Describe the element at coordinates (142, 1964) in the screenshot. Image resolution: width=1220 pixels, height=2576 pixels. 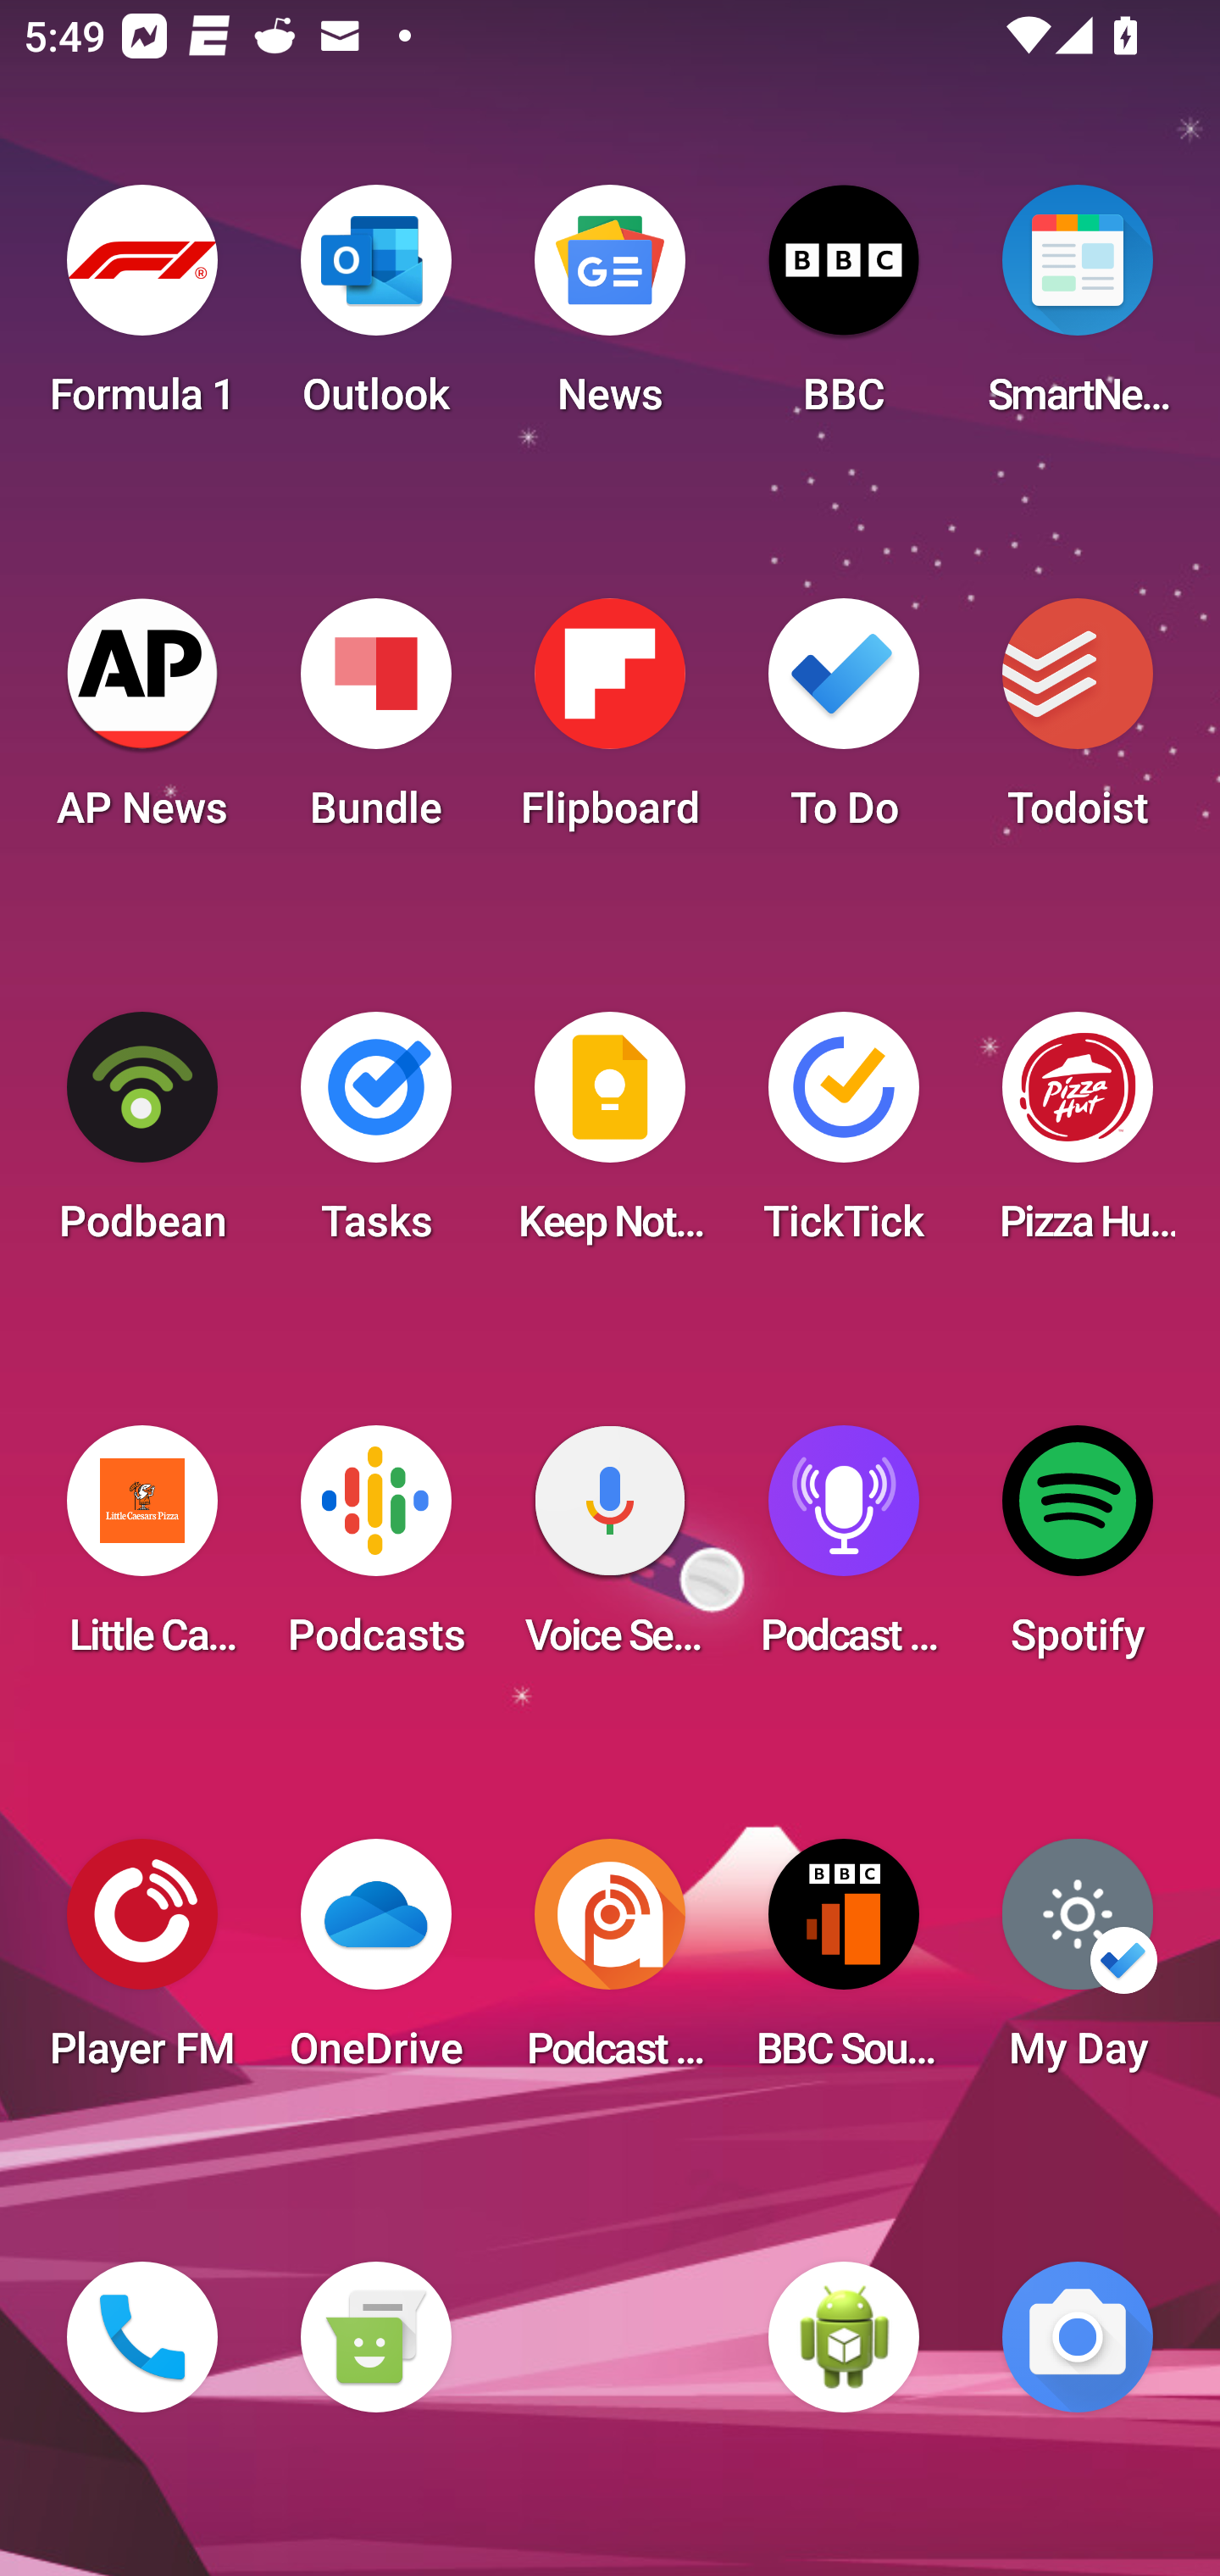
I see `Player FM` at that location.